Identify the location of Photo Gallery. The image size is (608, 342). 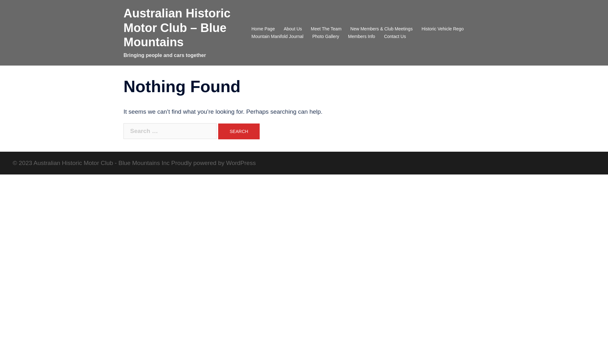
(326, 37).